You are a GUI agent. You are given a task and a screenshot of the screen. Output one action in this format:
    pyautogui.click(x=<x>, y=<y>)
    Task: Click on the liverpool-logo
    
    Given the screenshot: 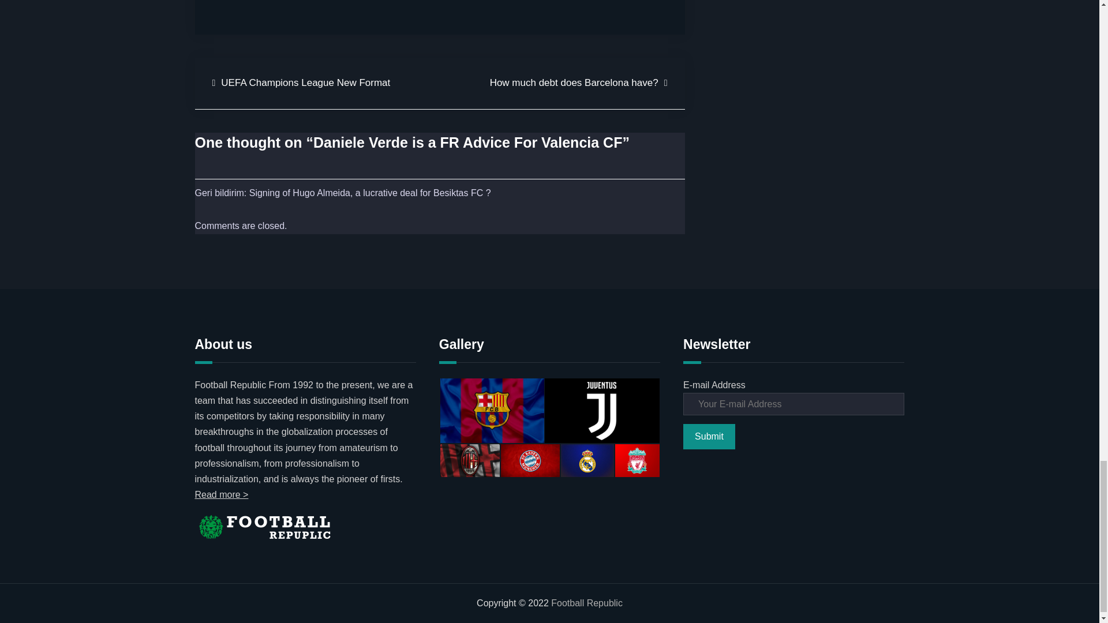 What is the action you would take?
    pyautogui.click(x=637, y=461)
    